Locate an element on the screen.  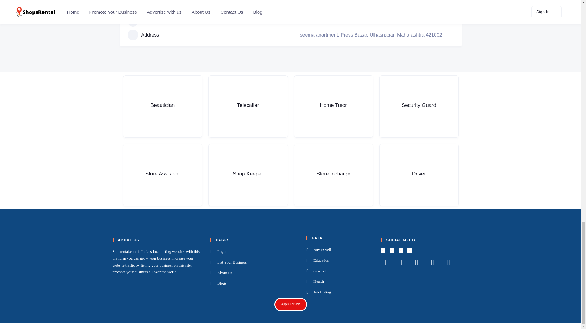
Shop Keeper is located at coordinates (248, 175).